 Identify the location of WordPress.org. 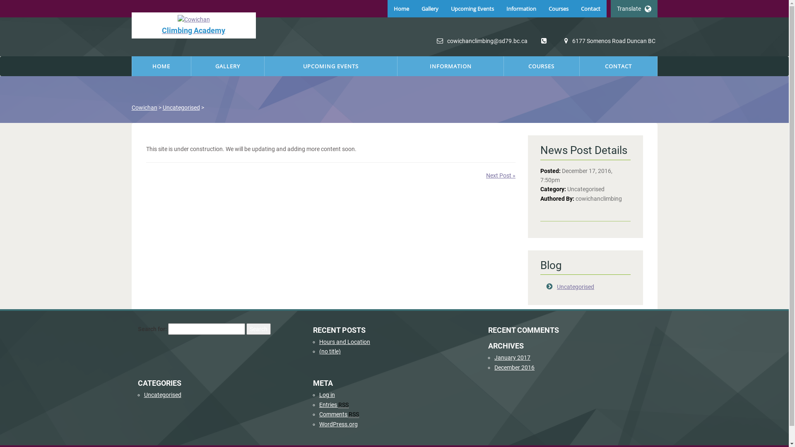
(339, 424).